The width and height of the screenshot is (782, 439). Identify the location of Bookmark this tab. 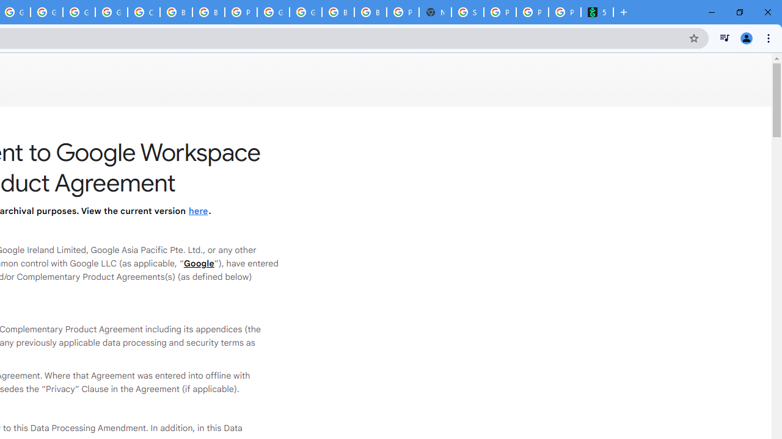
(694, 38).